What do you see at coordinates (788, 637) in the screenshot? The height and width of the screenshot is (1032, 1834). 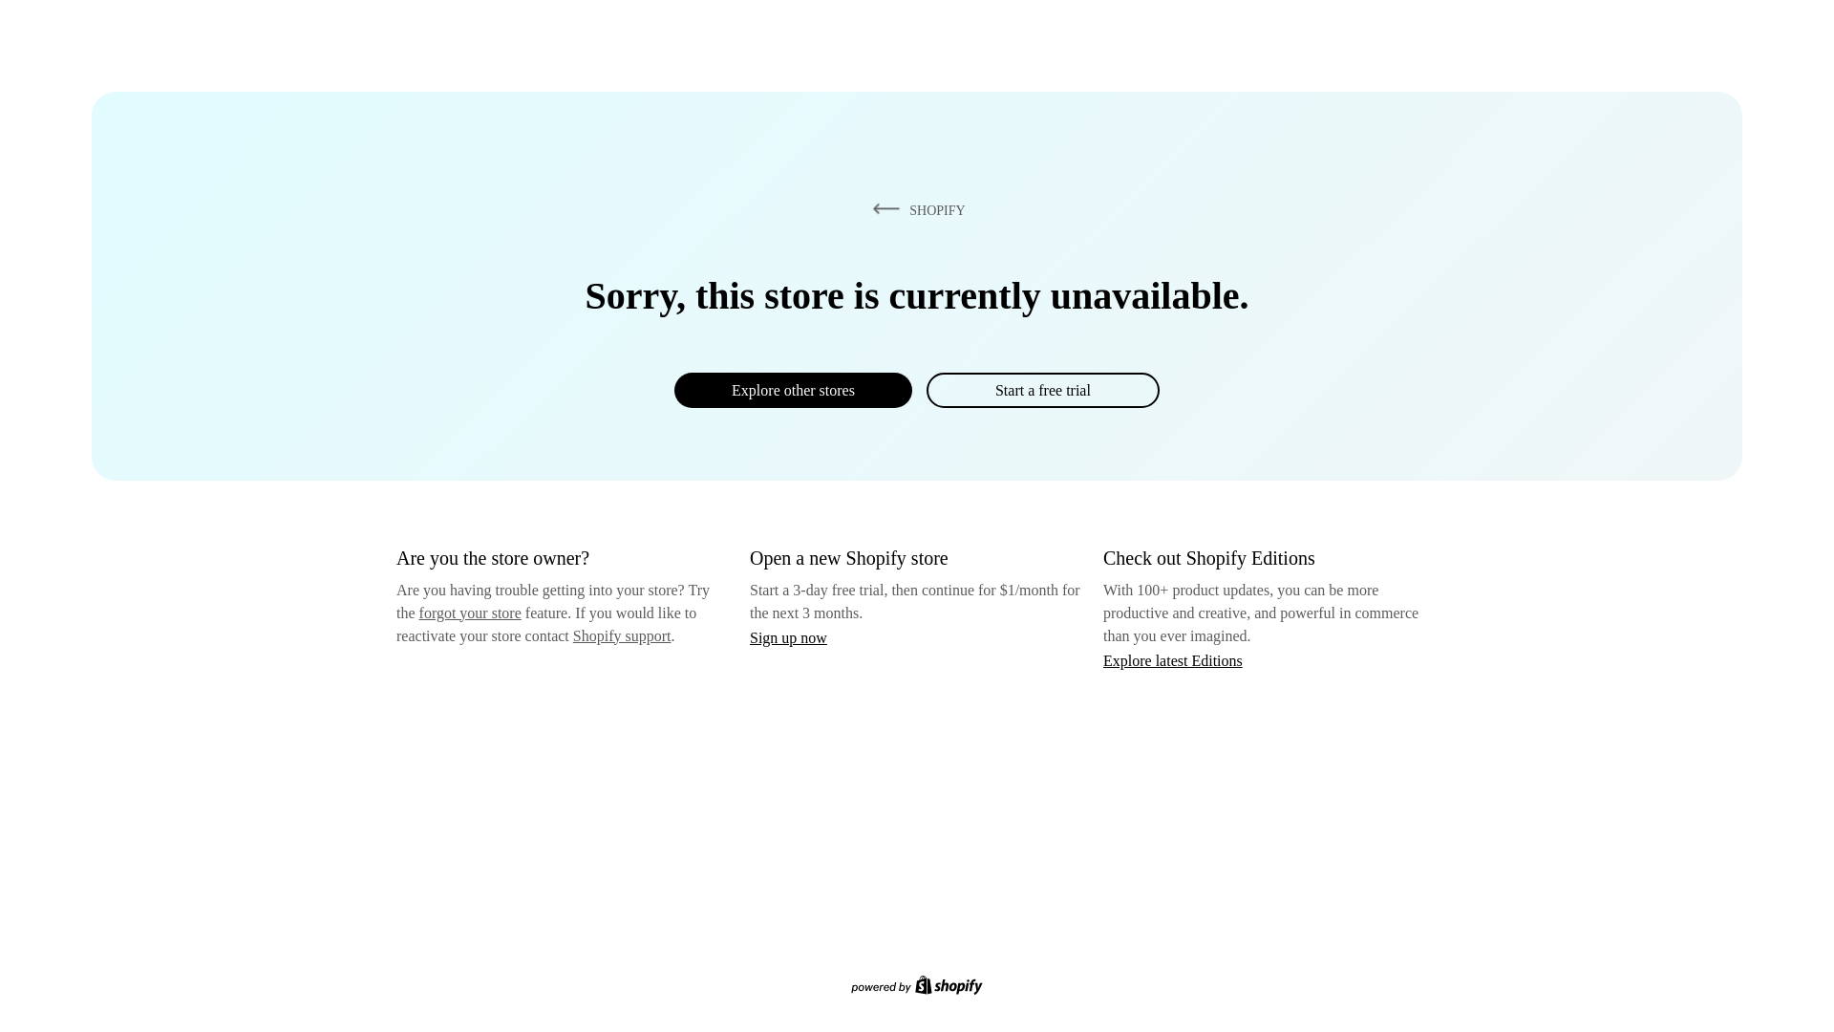 I see `Sign up now` at bounding box center [788, 637].